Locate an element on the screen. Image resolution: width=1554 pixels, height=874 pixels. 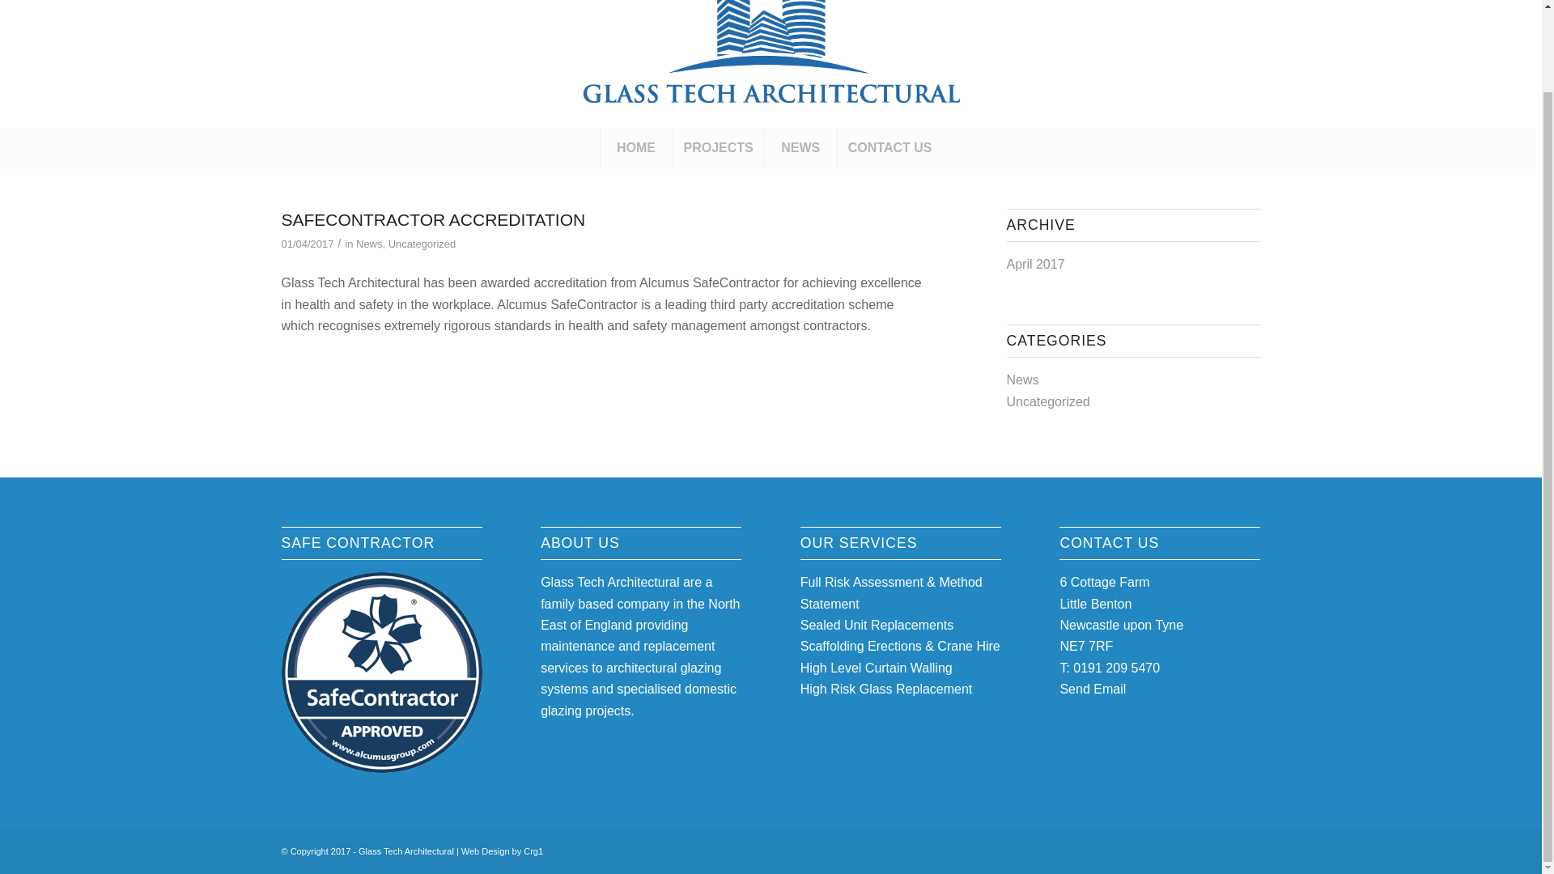
April 2017 is located at coordinates (1036, 264).